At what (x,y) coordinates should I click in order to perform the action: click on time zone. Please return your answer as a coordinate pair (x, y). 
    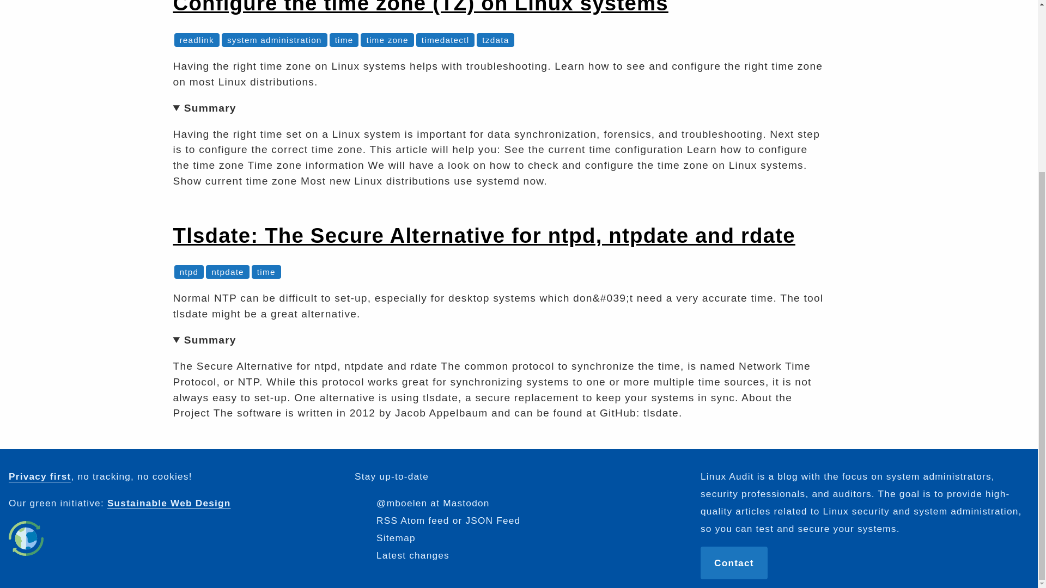
    Looking at the image, I should click on (387, 40).